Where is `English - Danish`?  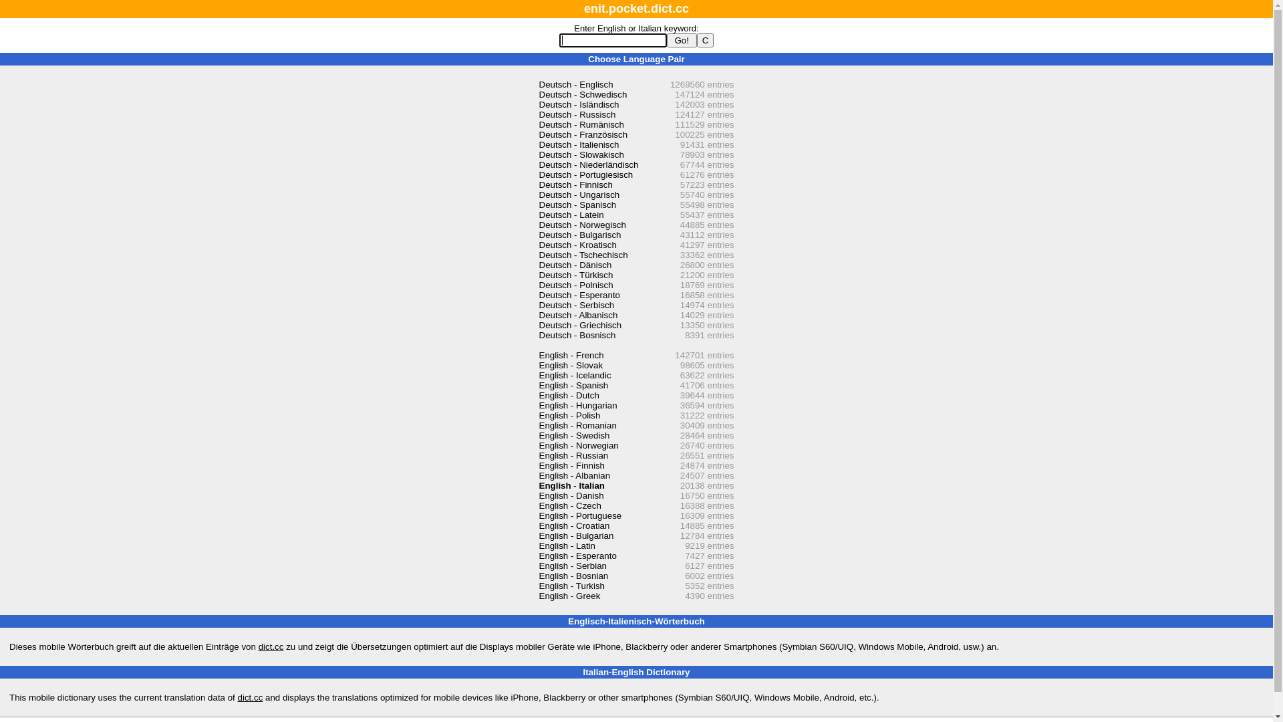 English - Danish is located at coordinates (571, 496).